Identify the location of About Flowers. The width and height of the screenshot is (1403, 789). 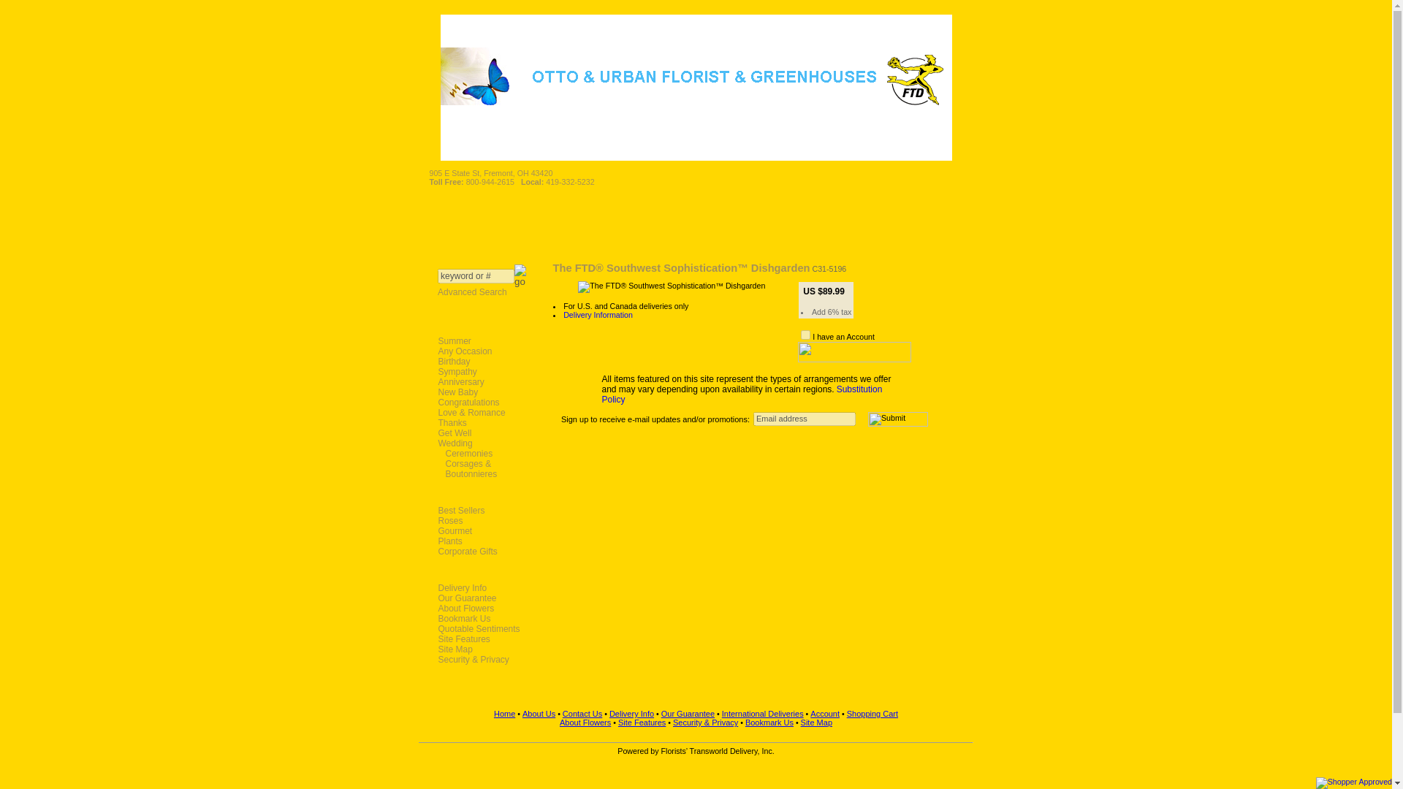
(482, 609).